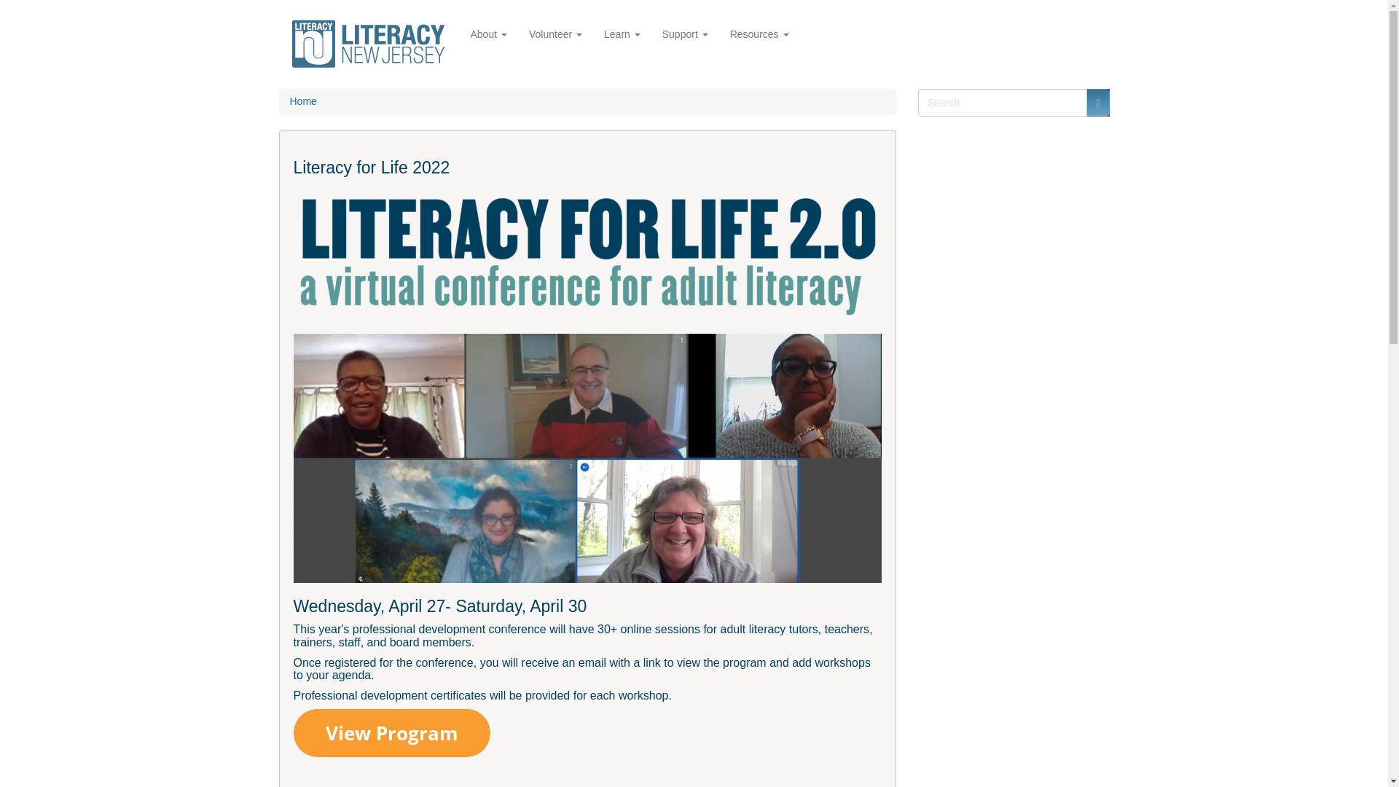 The width and height of the screenshot is (1399, 787). I want to click on About, so click(488, 33).